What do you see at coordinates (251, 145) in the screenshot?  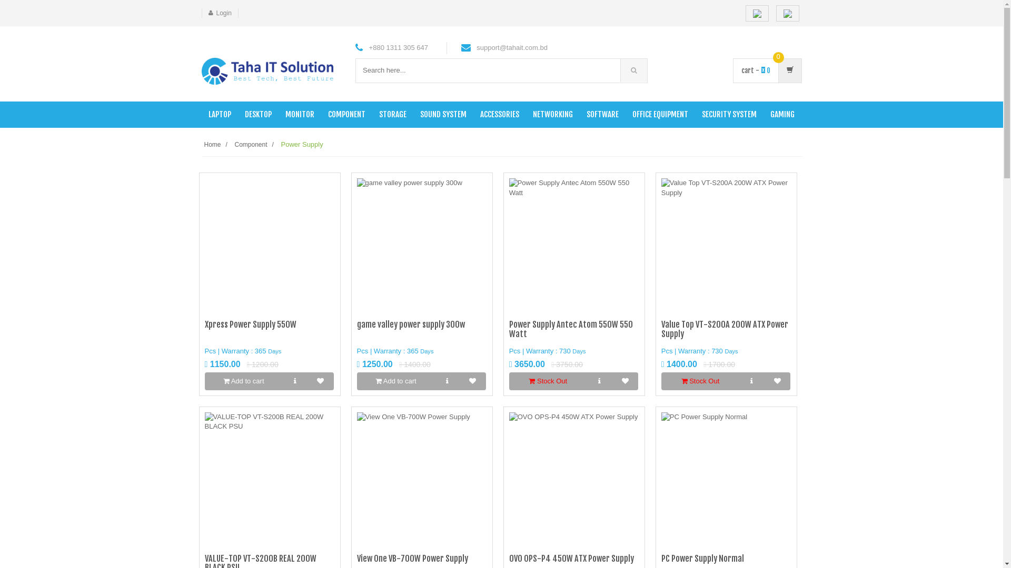 I see `Component` at bounding box center [251, 145].